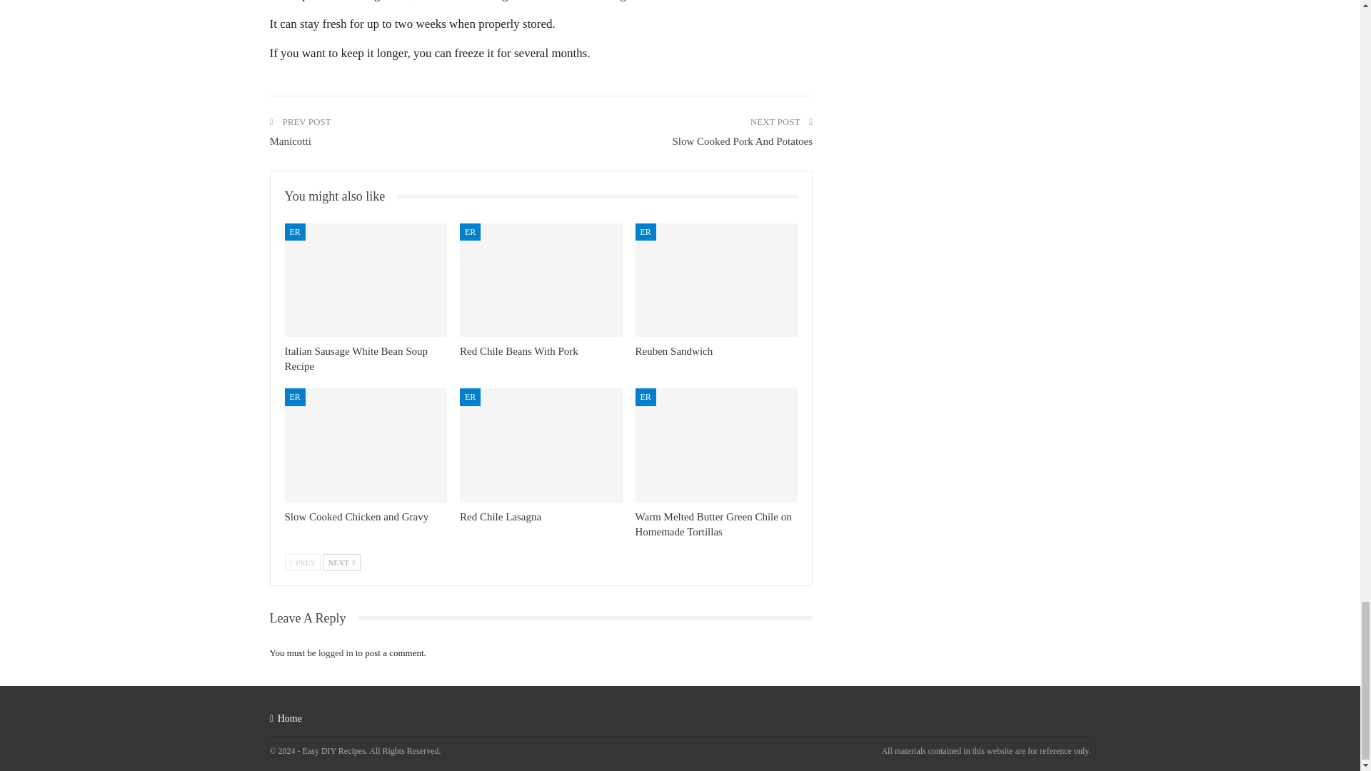 Image resolution: width=1371 pixels, height=771 pixels. I want to click on ER, so click(294, 397).